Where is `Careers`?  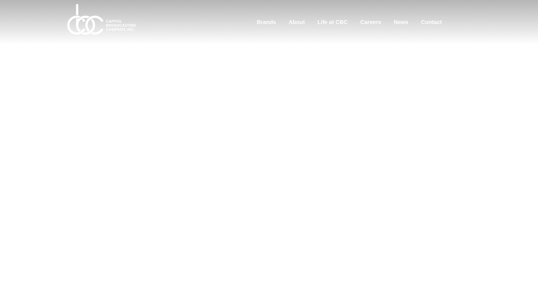 Careers is located at coordinates (371, 22).